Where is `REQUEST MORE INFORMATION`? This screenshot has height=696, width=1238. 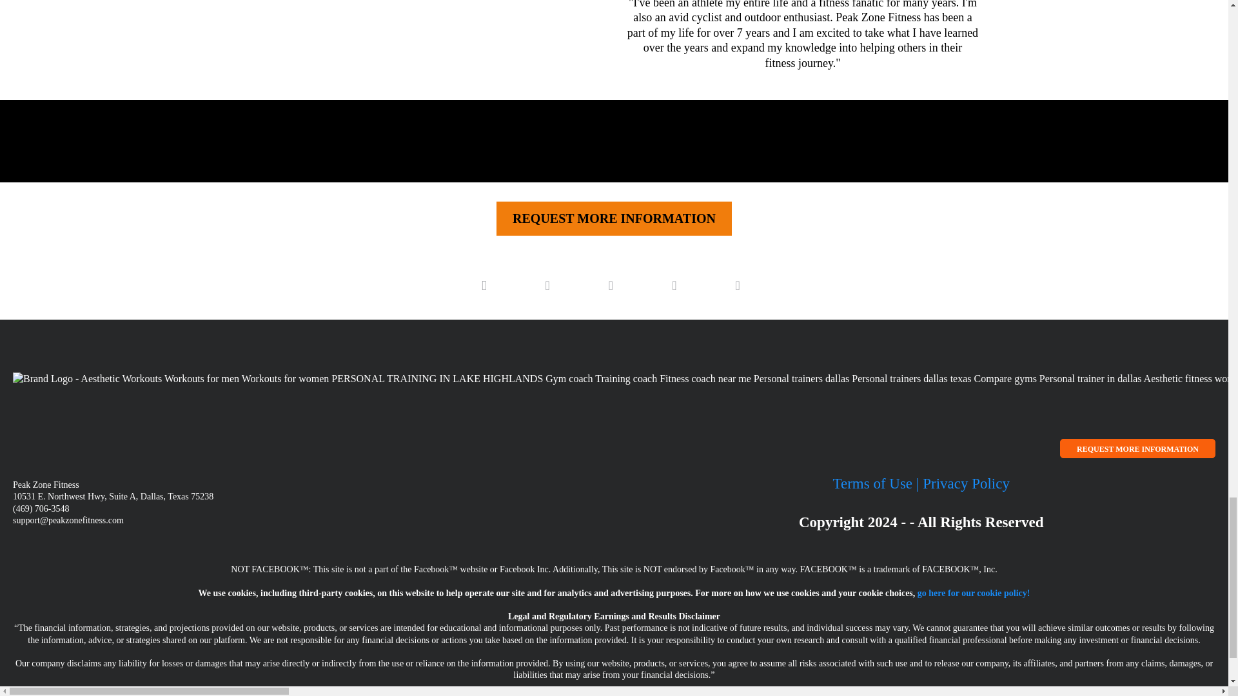
REQUEST MORE INFORMATION is located at coordinates (614, 215).